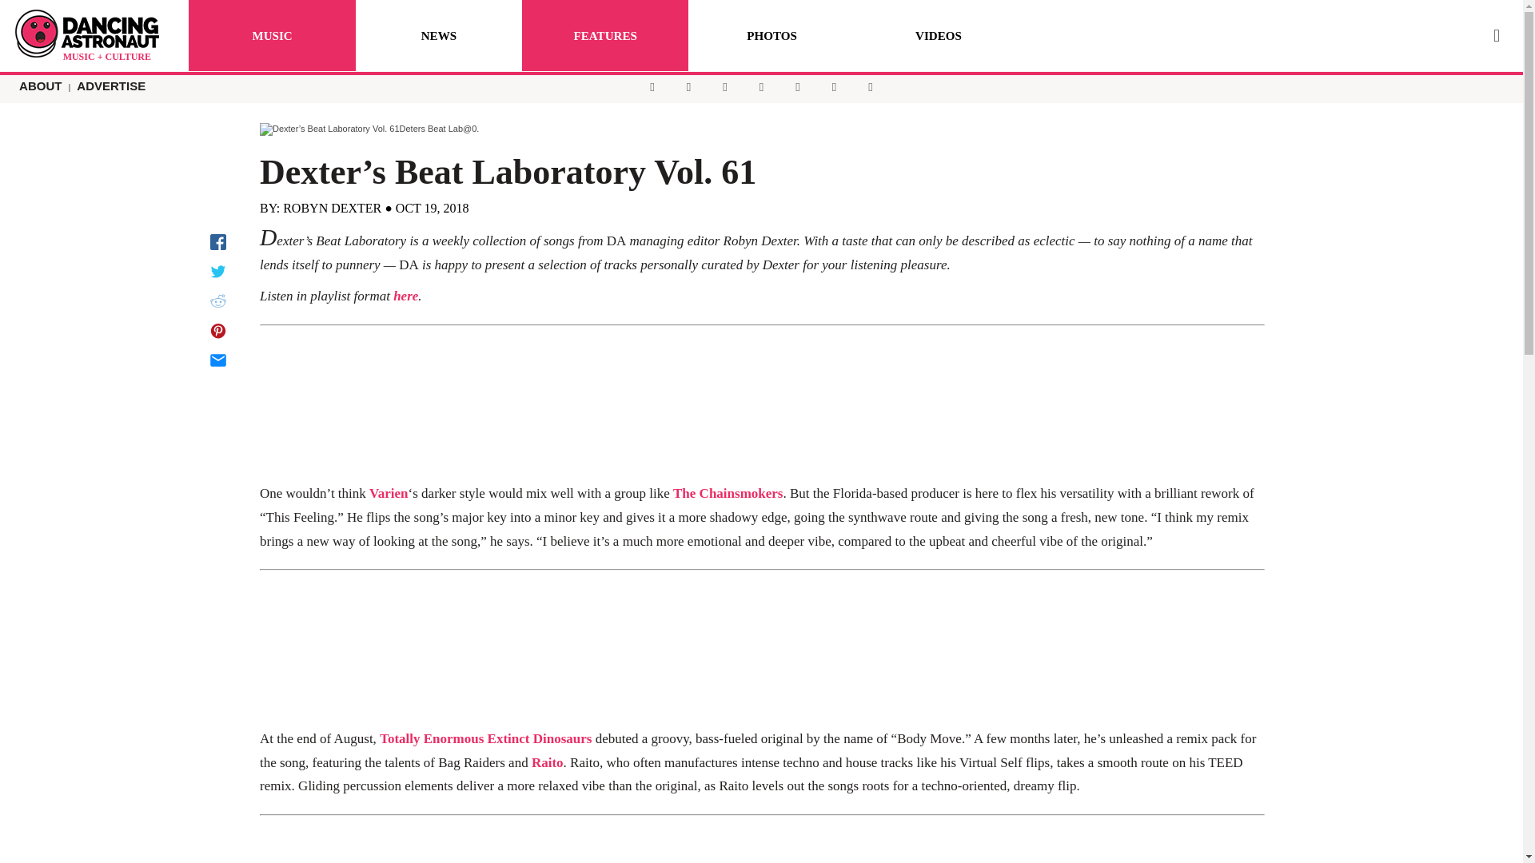 The height and width of the screenshot is (863, 1535). Describe the element at coordinates (272, 35) in the screenshot. I see `MUSIC` at that location.